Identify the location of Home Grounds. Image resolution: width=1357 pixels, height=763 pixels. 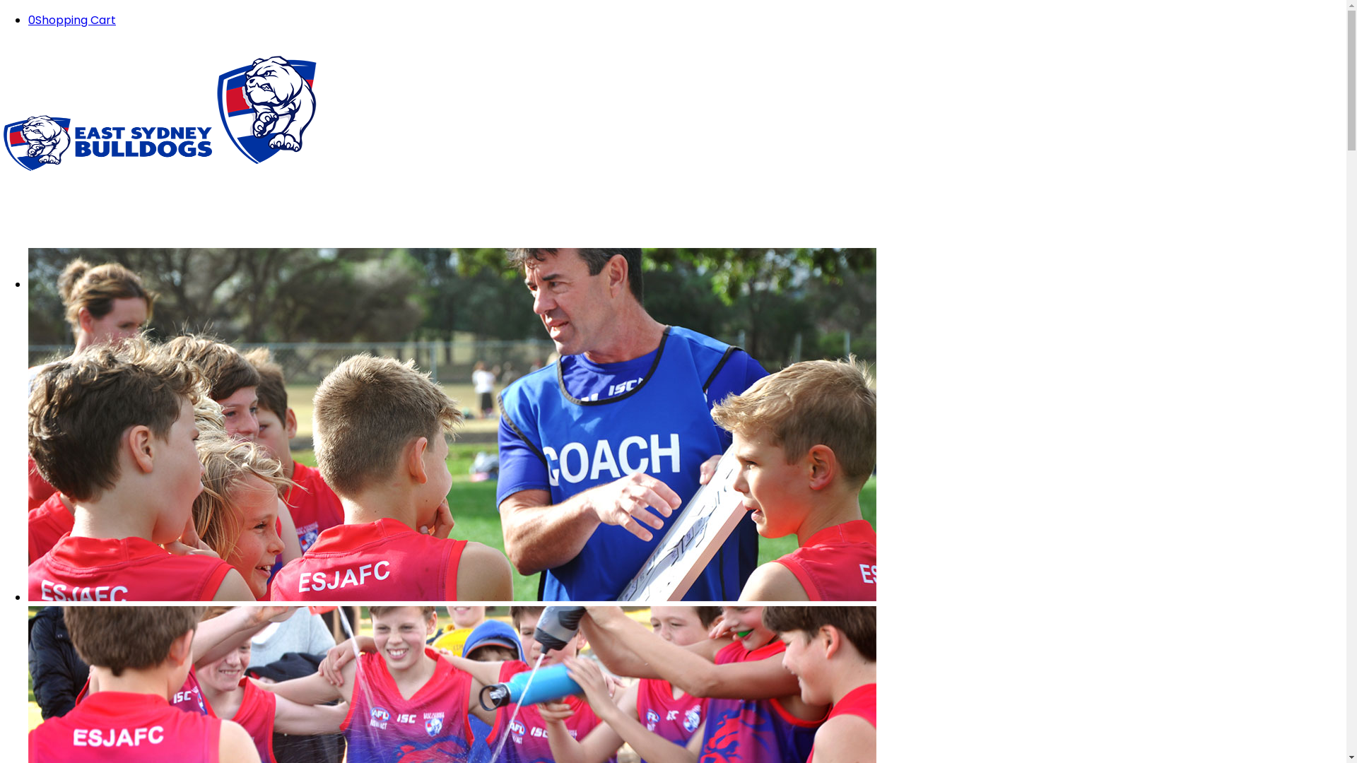
(98, 680).